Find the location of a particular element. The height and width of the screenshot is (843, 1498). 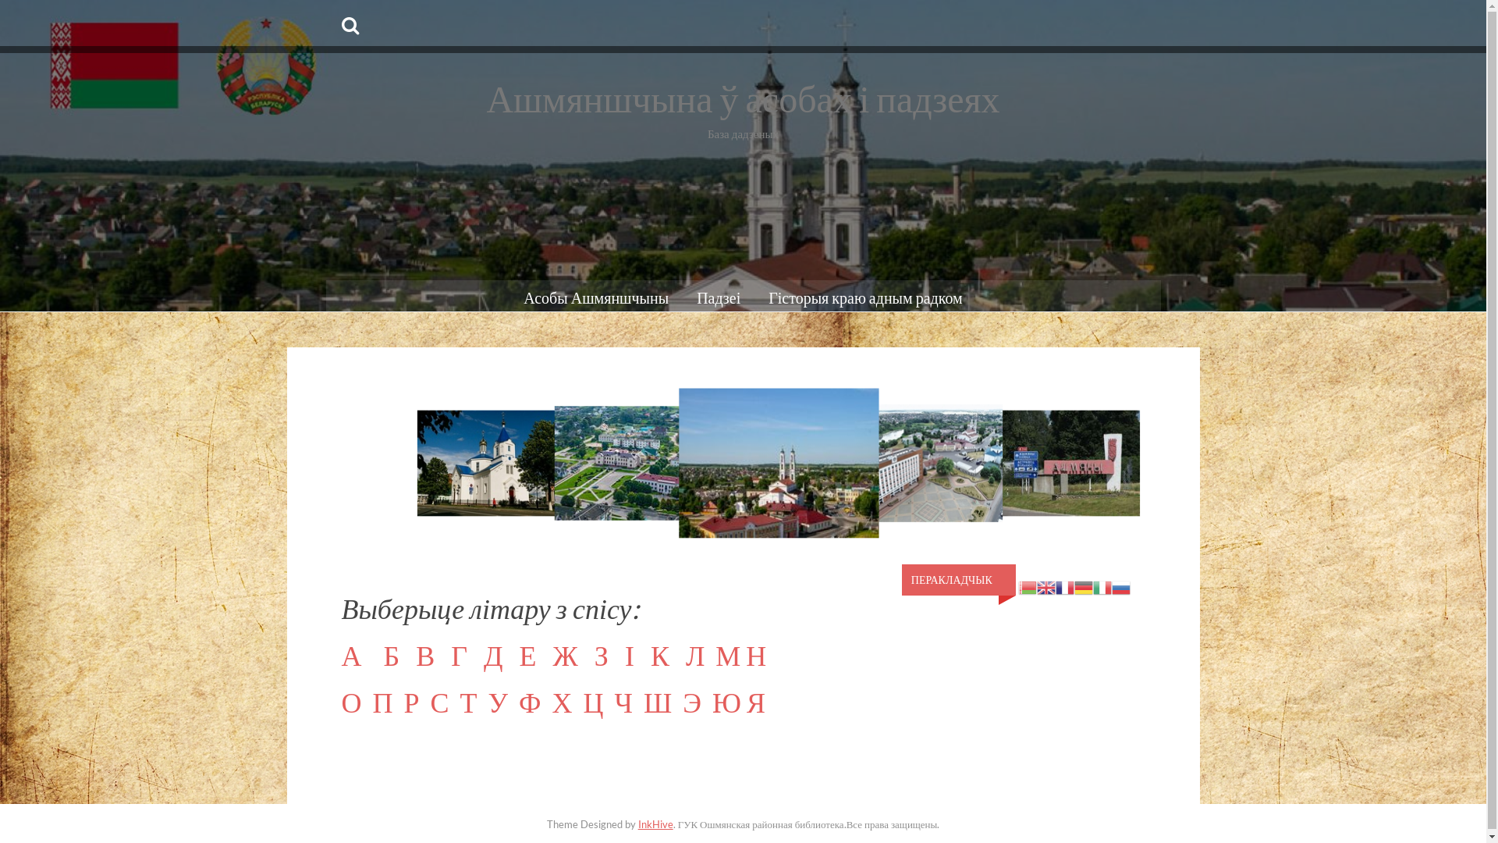

English is located at coordinates (1046, 587).